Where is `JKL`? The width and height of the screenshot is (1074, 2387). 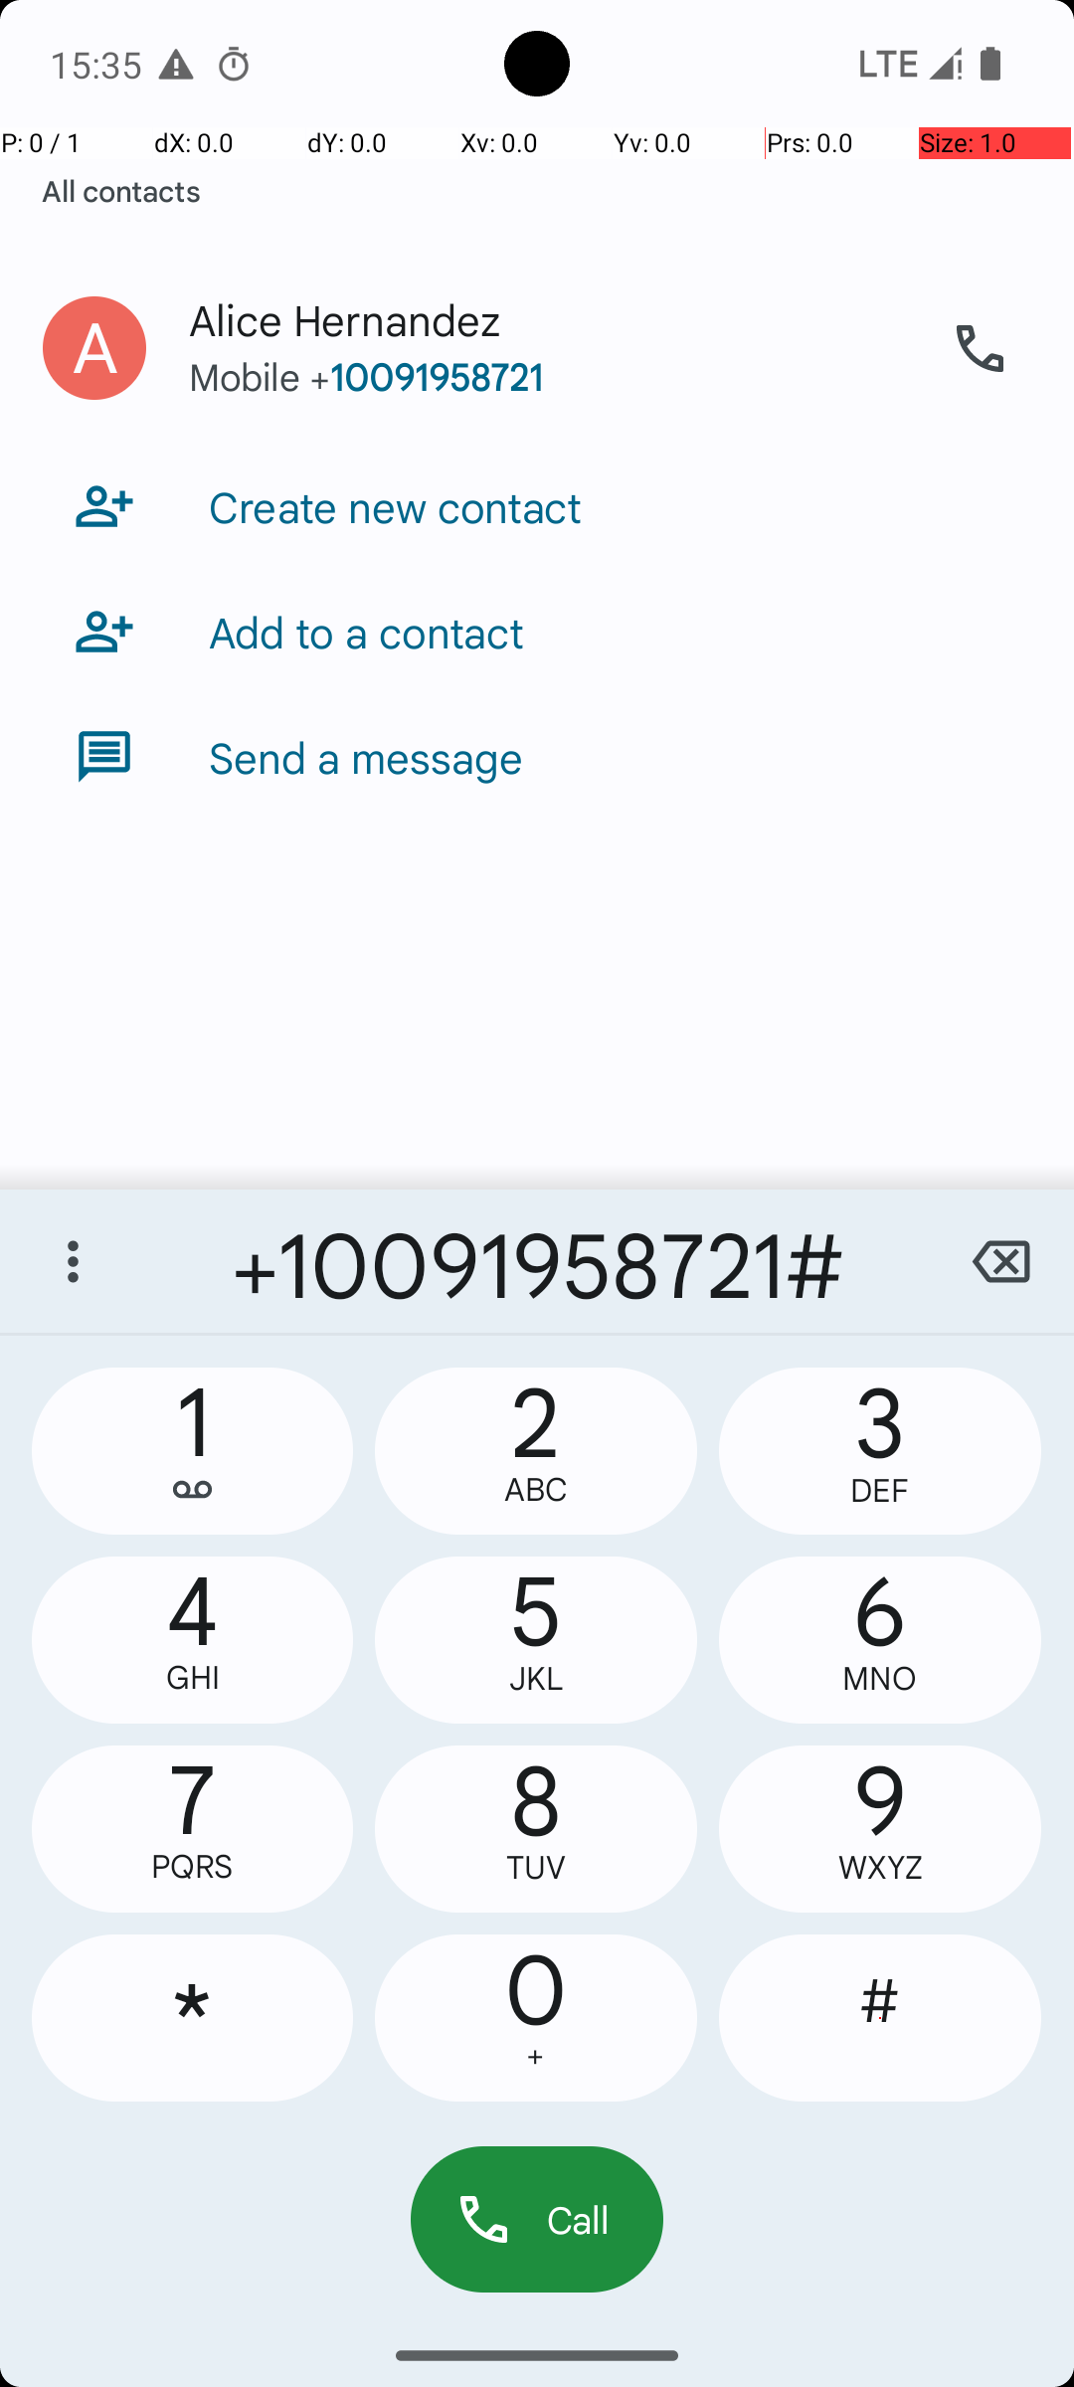 JKL is located at coordinates (536, 1679).